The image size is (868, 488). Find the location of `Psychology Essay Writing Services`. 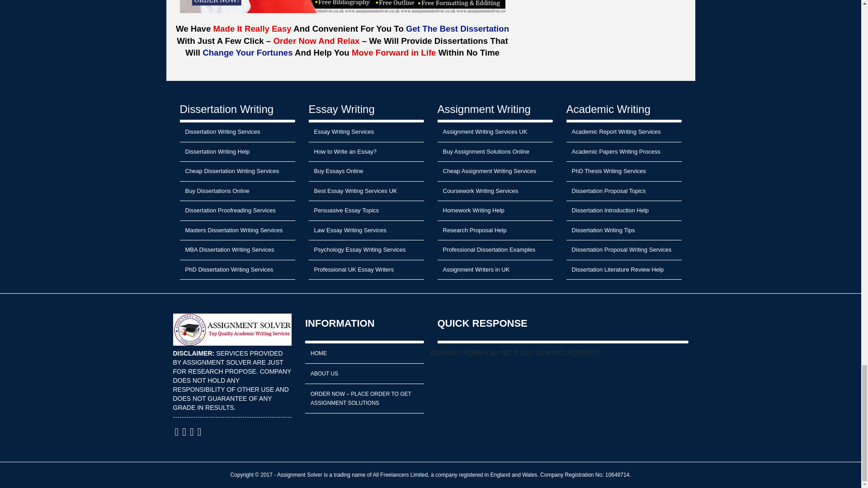

Psychology Essay Writing Services is located at coordinates (365, 250).